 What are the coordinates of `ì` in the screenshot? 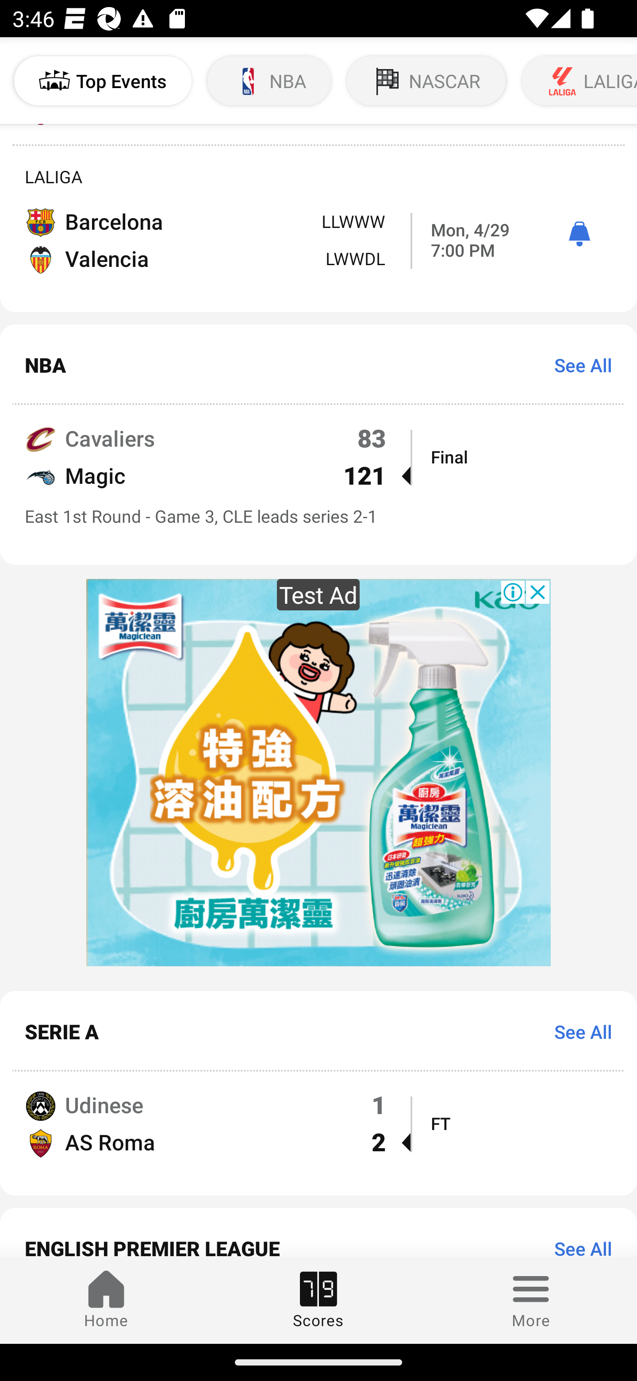 It's located at (579, 235).